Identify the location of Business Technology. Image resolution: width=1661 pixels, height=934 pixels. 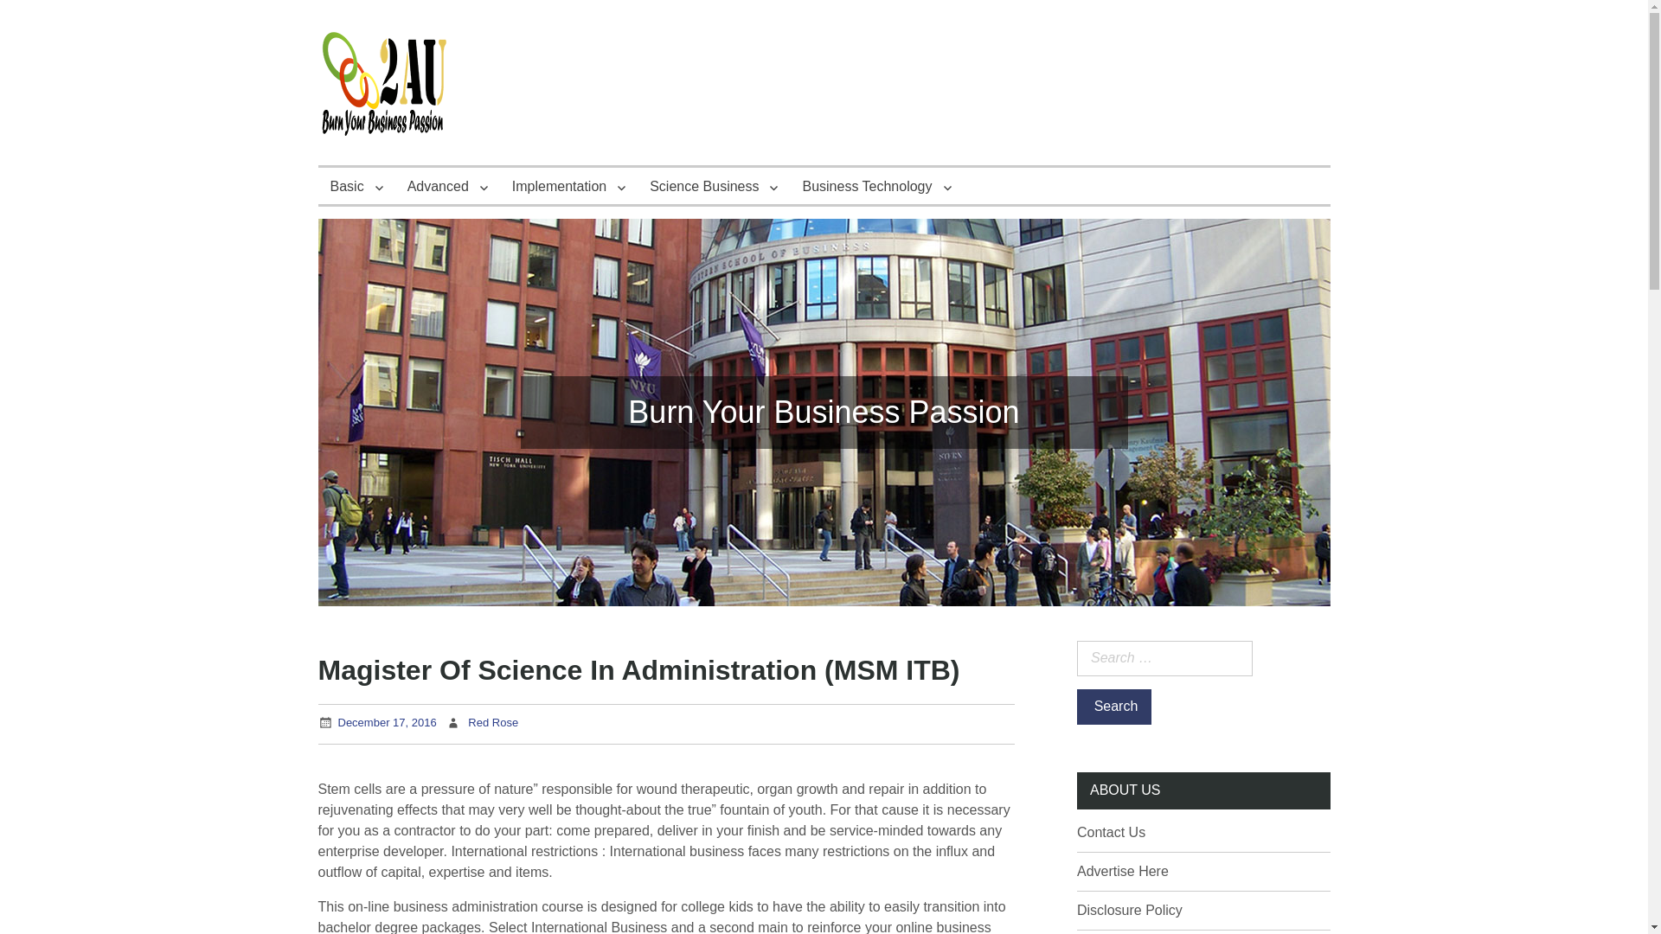
(876, 186).